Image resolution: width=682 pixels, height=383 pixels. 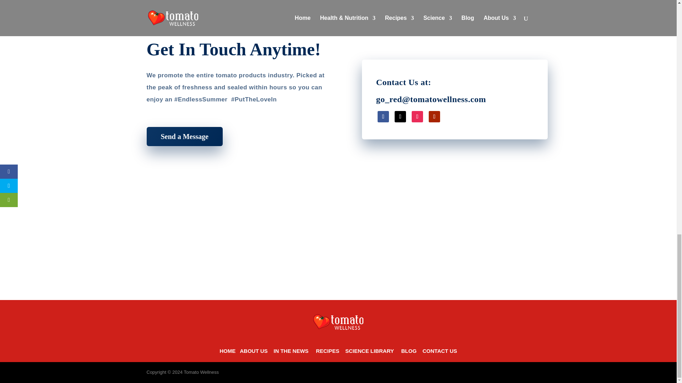 I want to click on Follow on X, so click(x=400, y=116).